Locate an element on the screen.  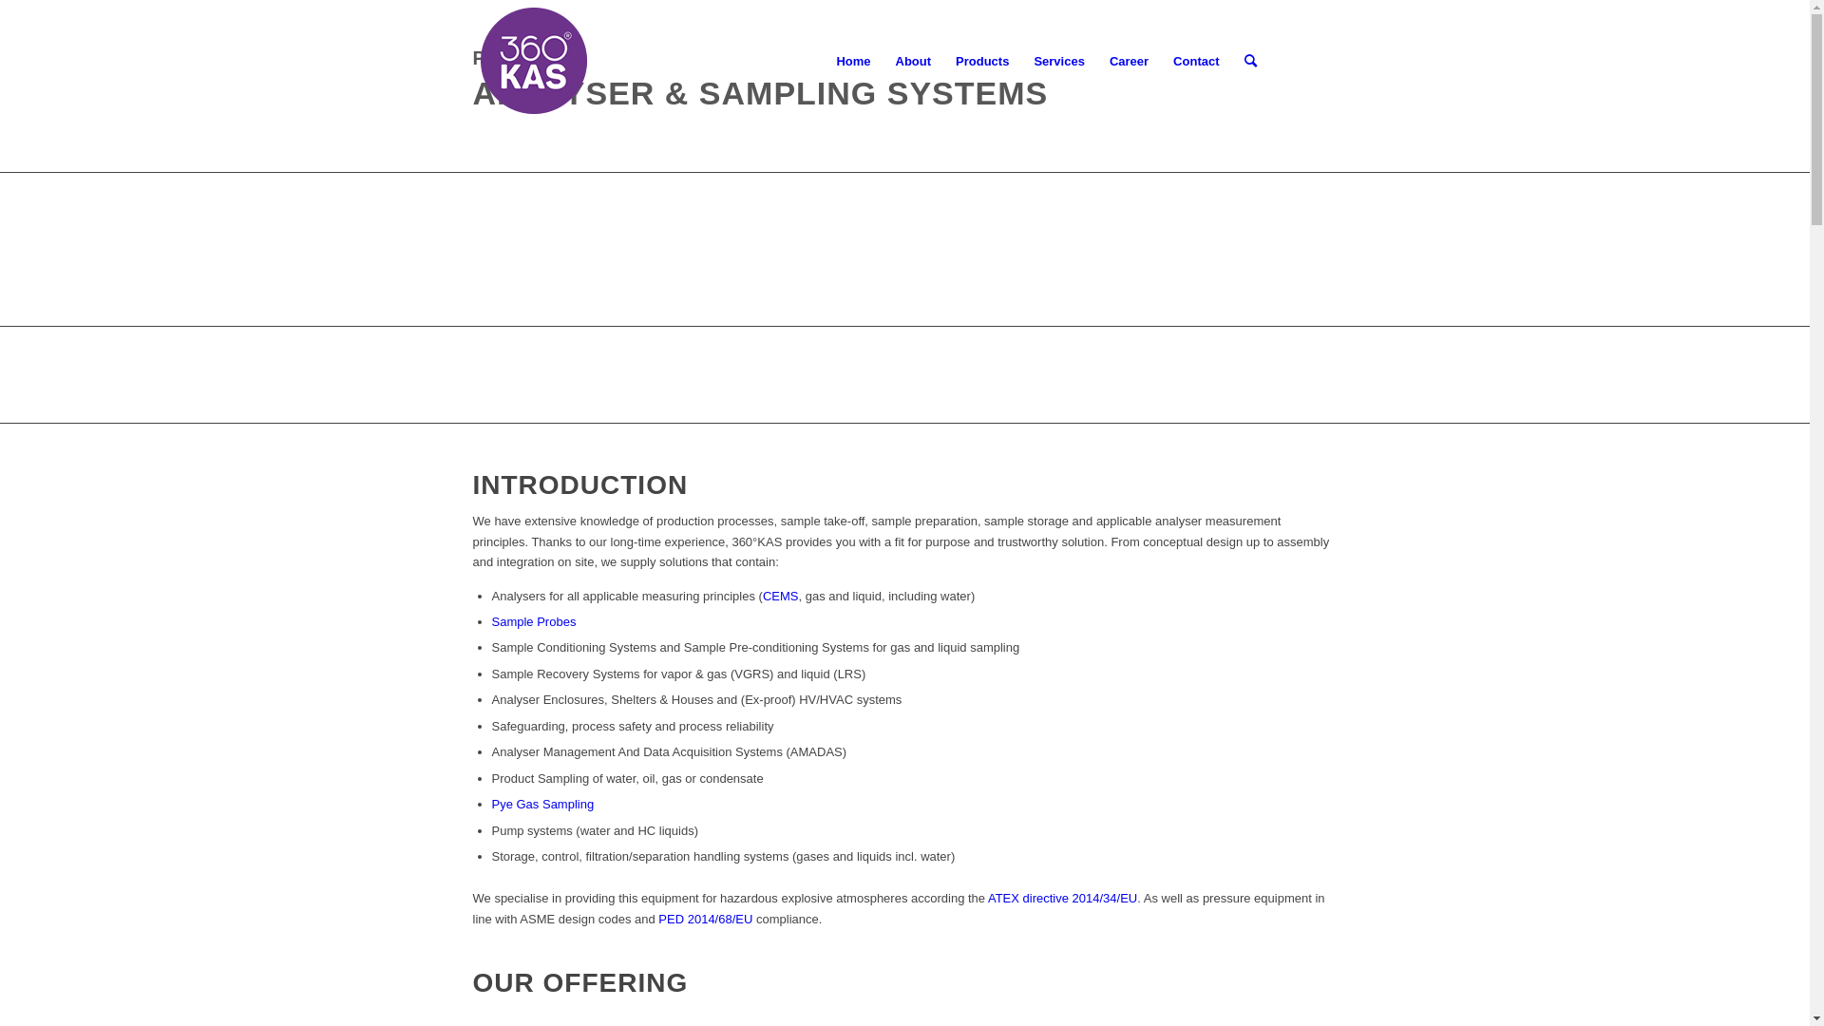
Pye Gas Sampling is located at coordinates (543, 804).